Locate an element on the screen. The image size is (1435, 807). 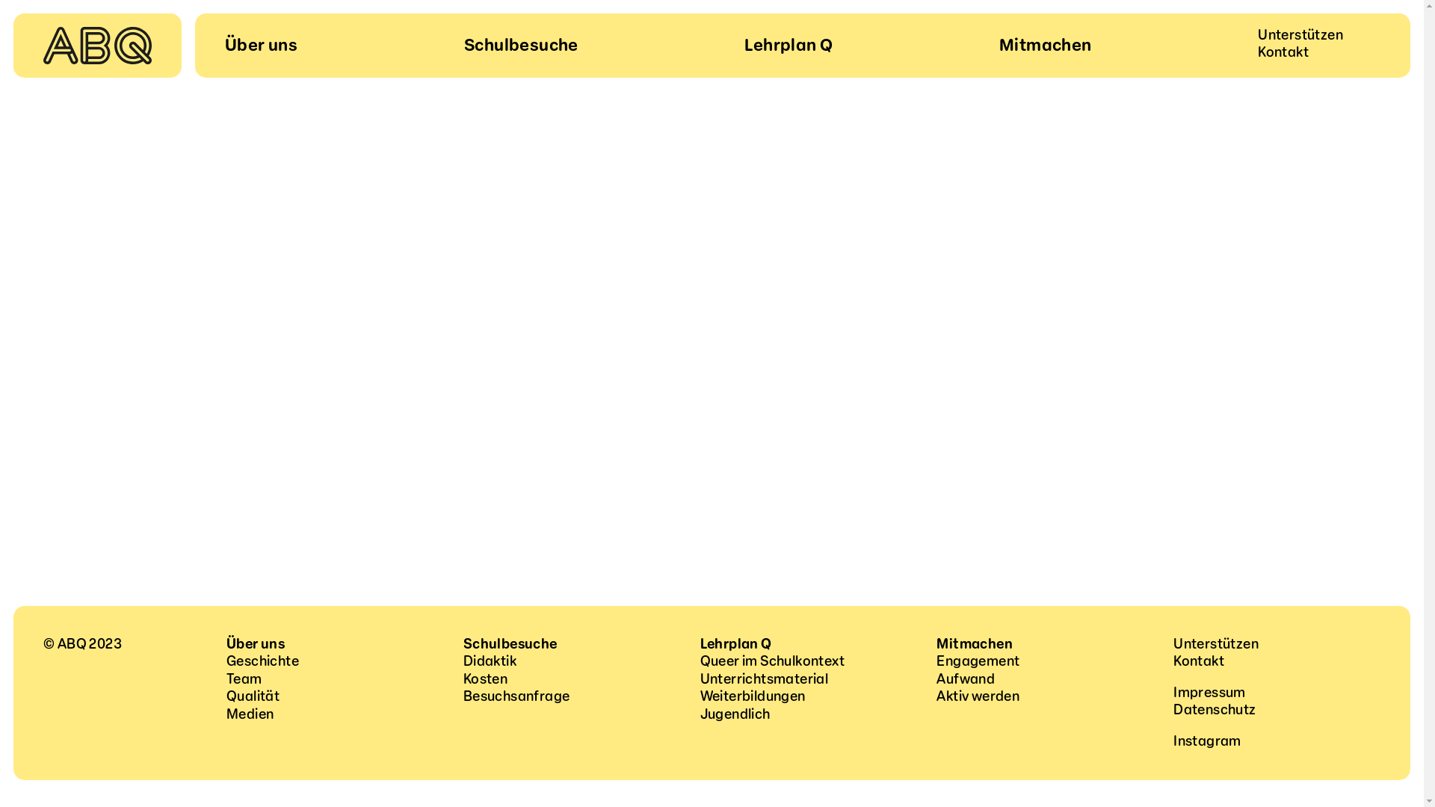
Medien is located at coordinates (250, 714).